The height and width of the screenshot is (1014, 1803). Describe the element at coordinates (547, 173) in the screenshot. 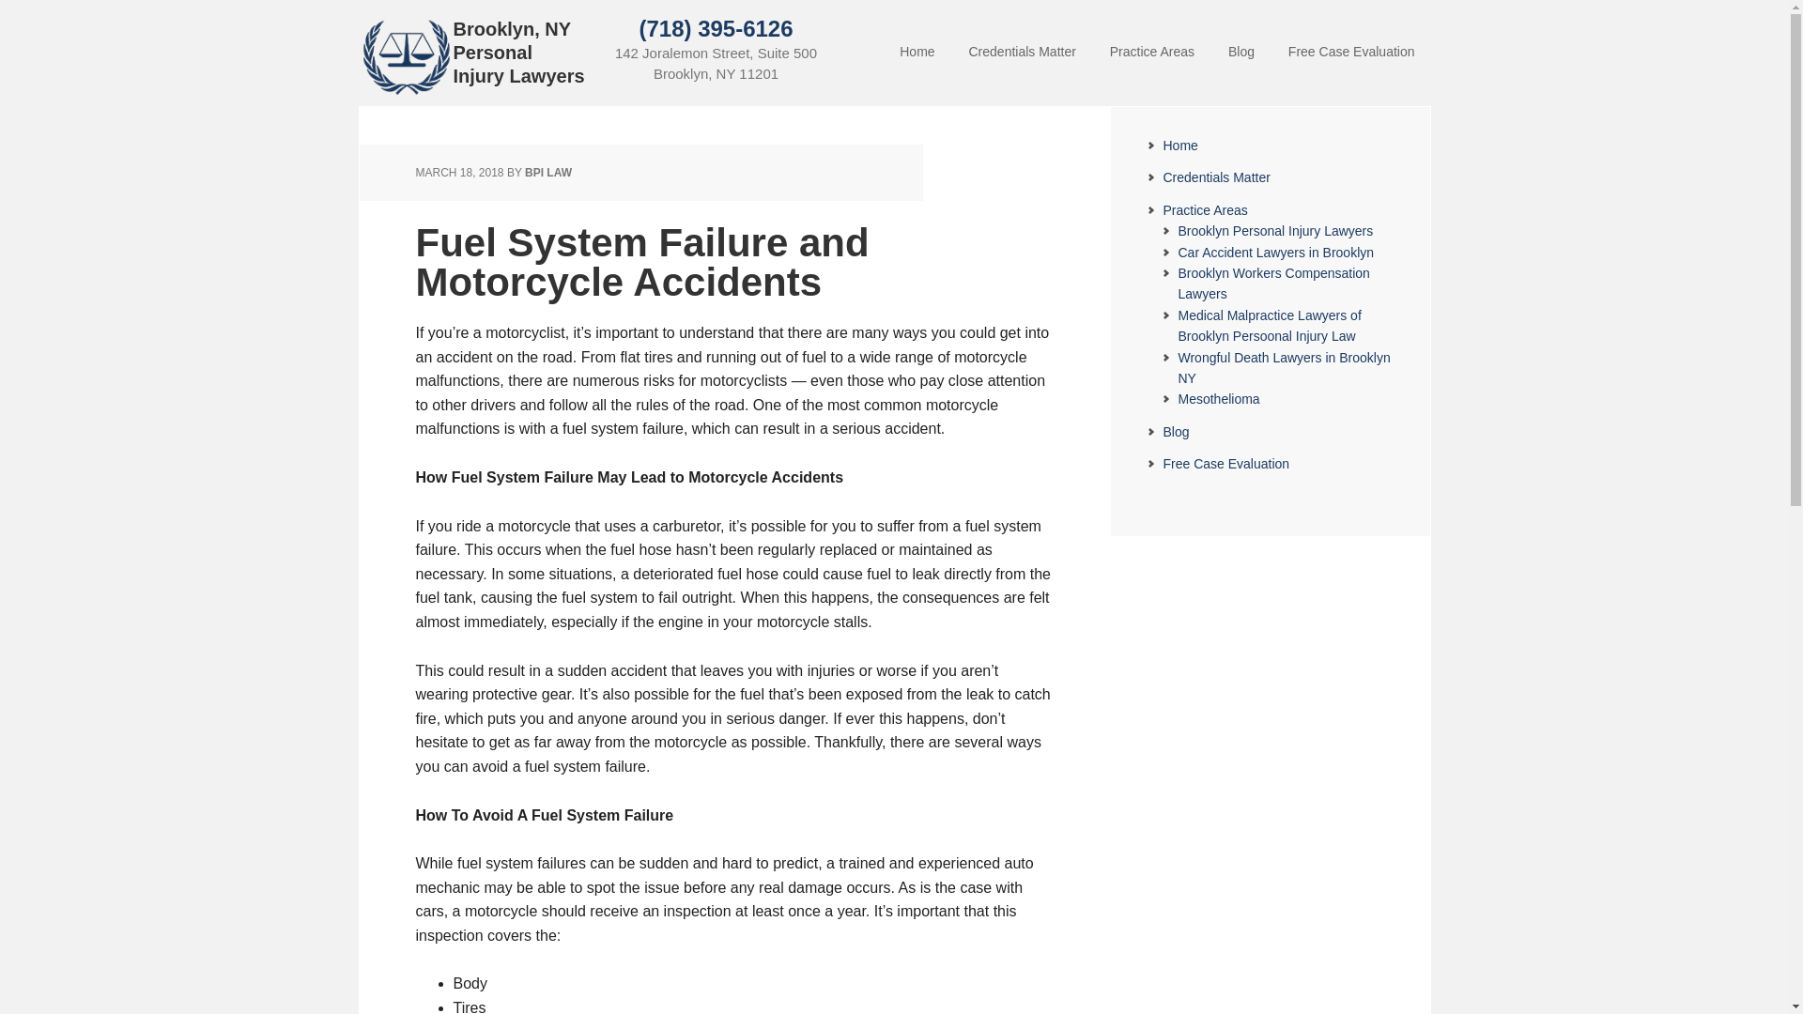

I see `BPI LAW` at that location.